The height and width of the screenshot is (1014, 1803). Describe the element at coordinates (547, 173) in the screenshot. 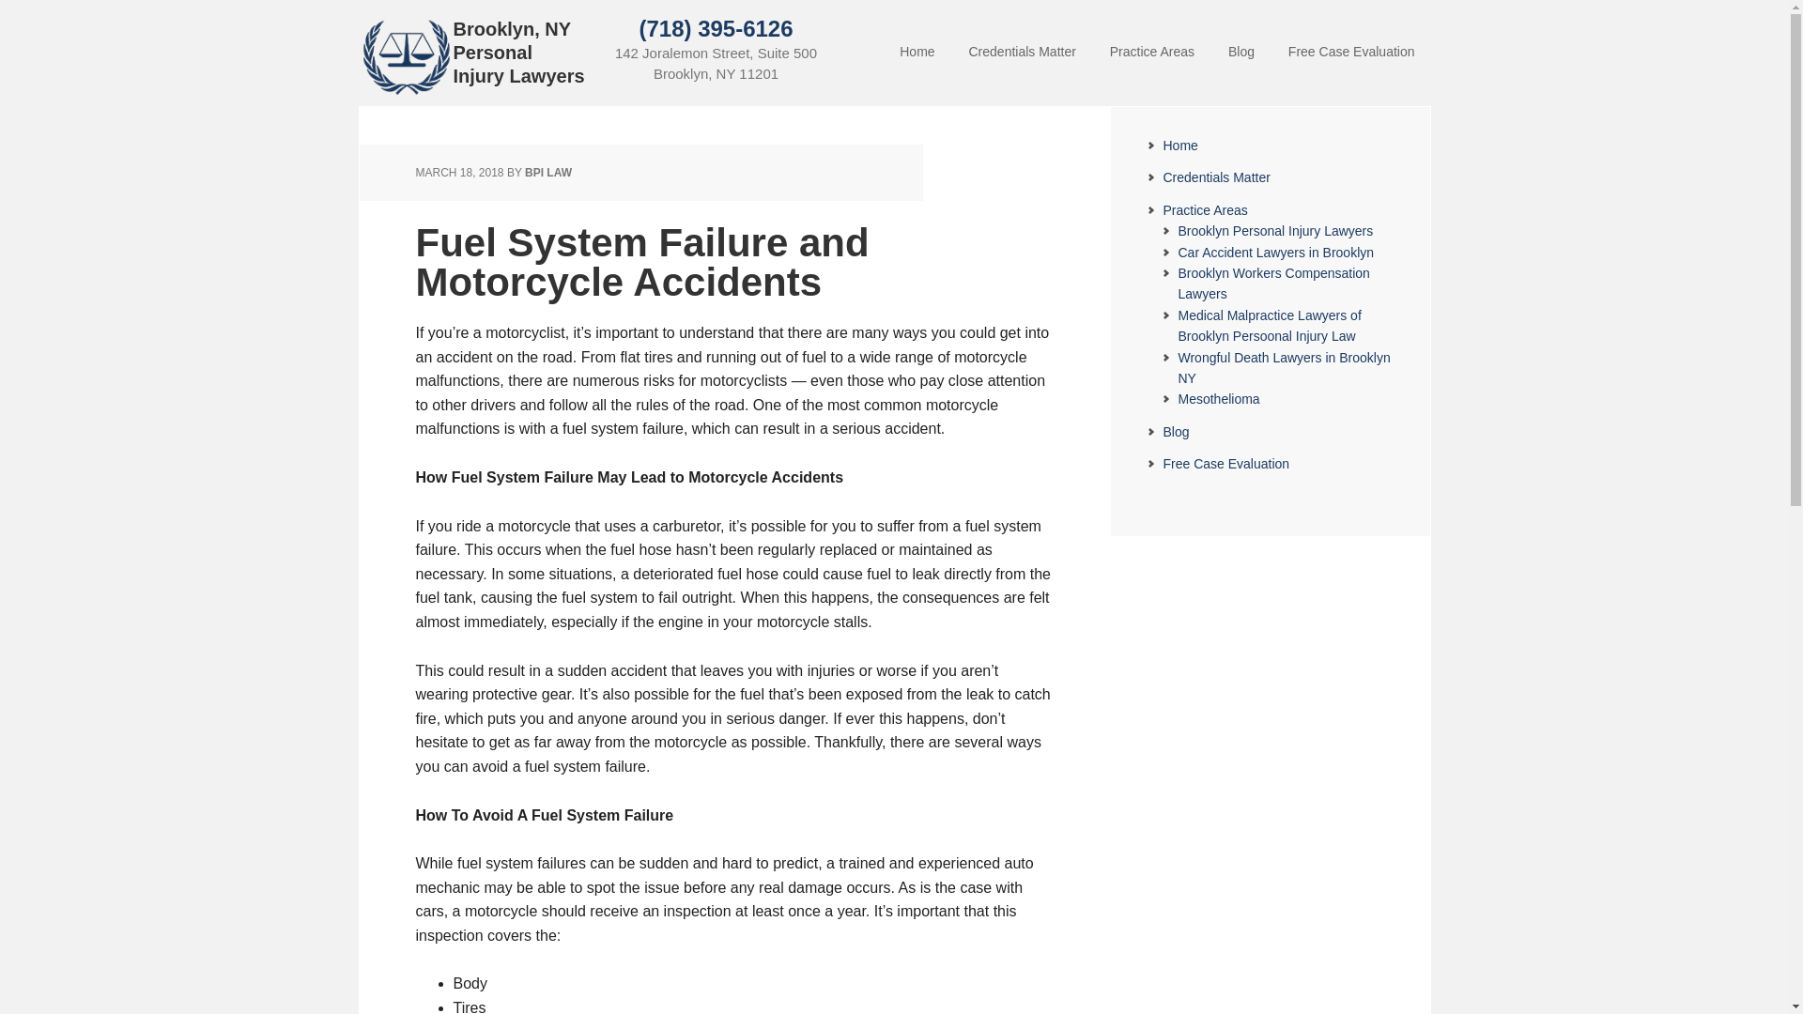

I see `BPI LAW` at that location.